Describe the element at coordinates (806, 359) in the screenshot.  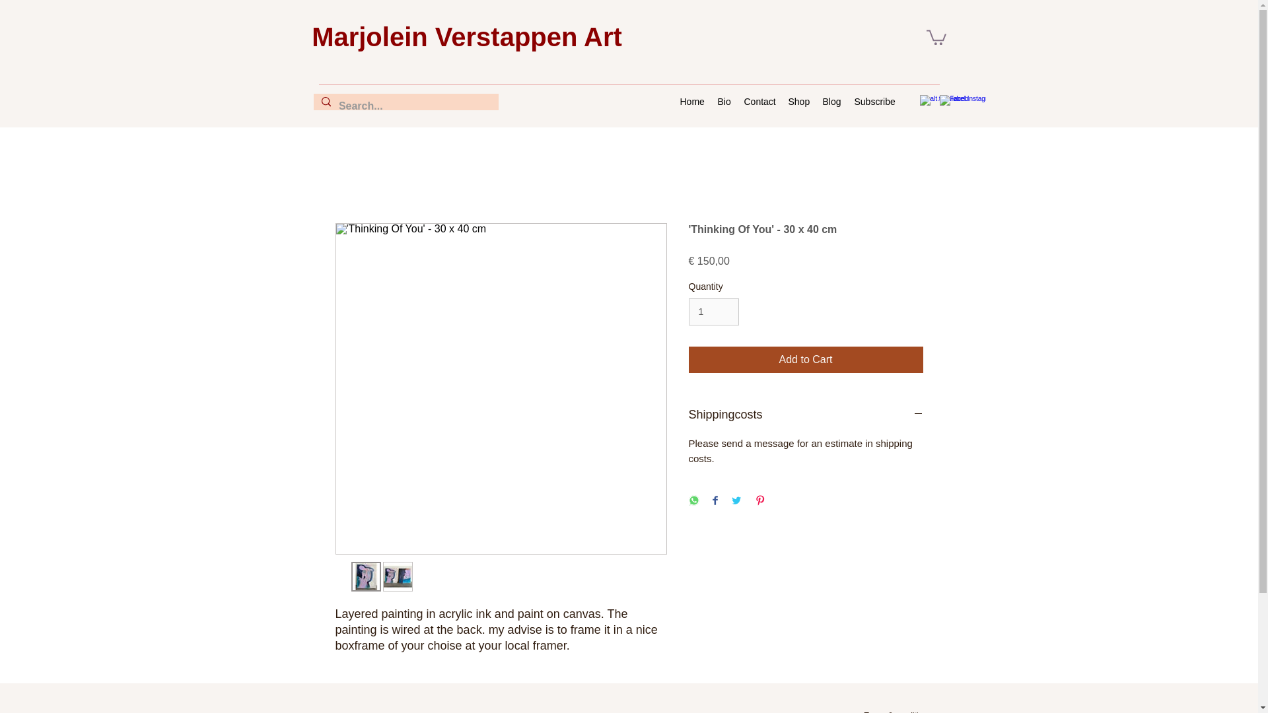
I see `Add to Cart` at that location.